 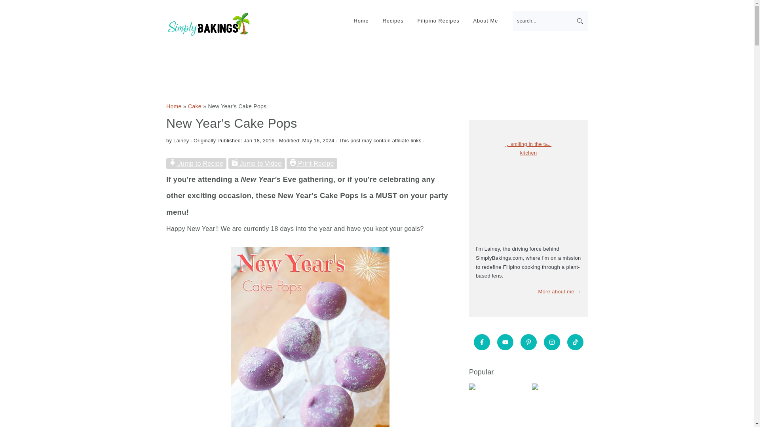 I want to click on Jump to Video, so click(x=256, y=163).